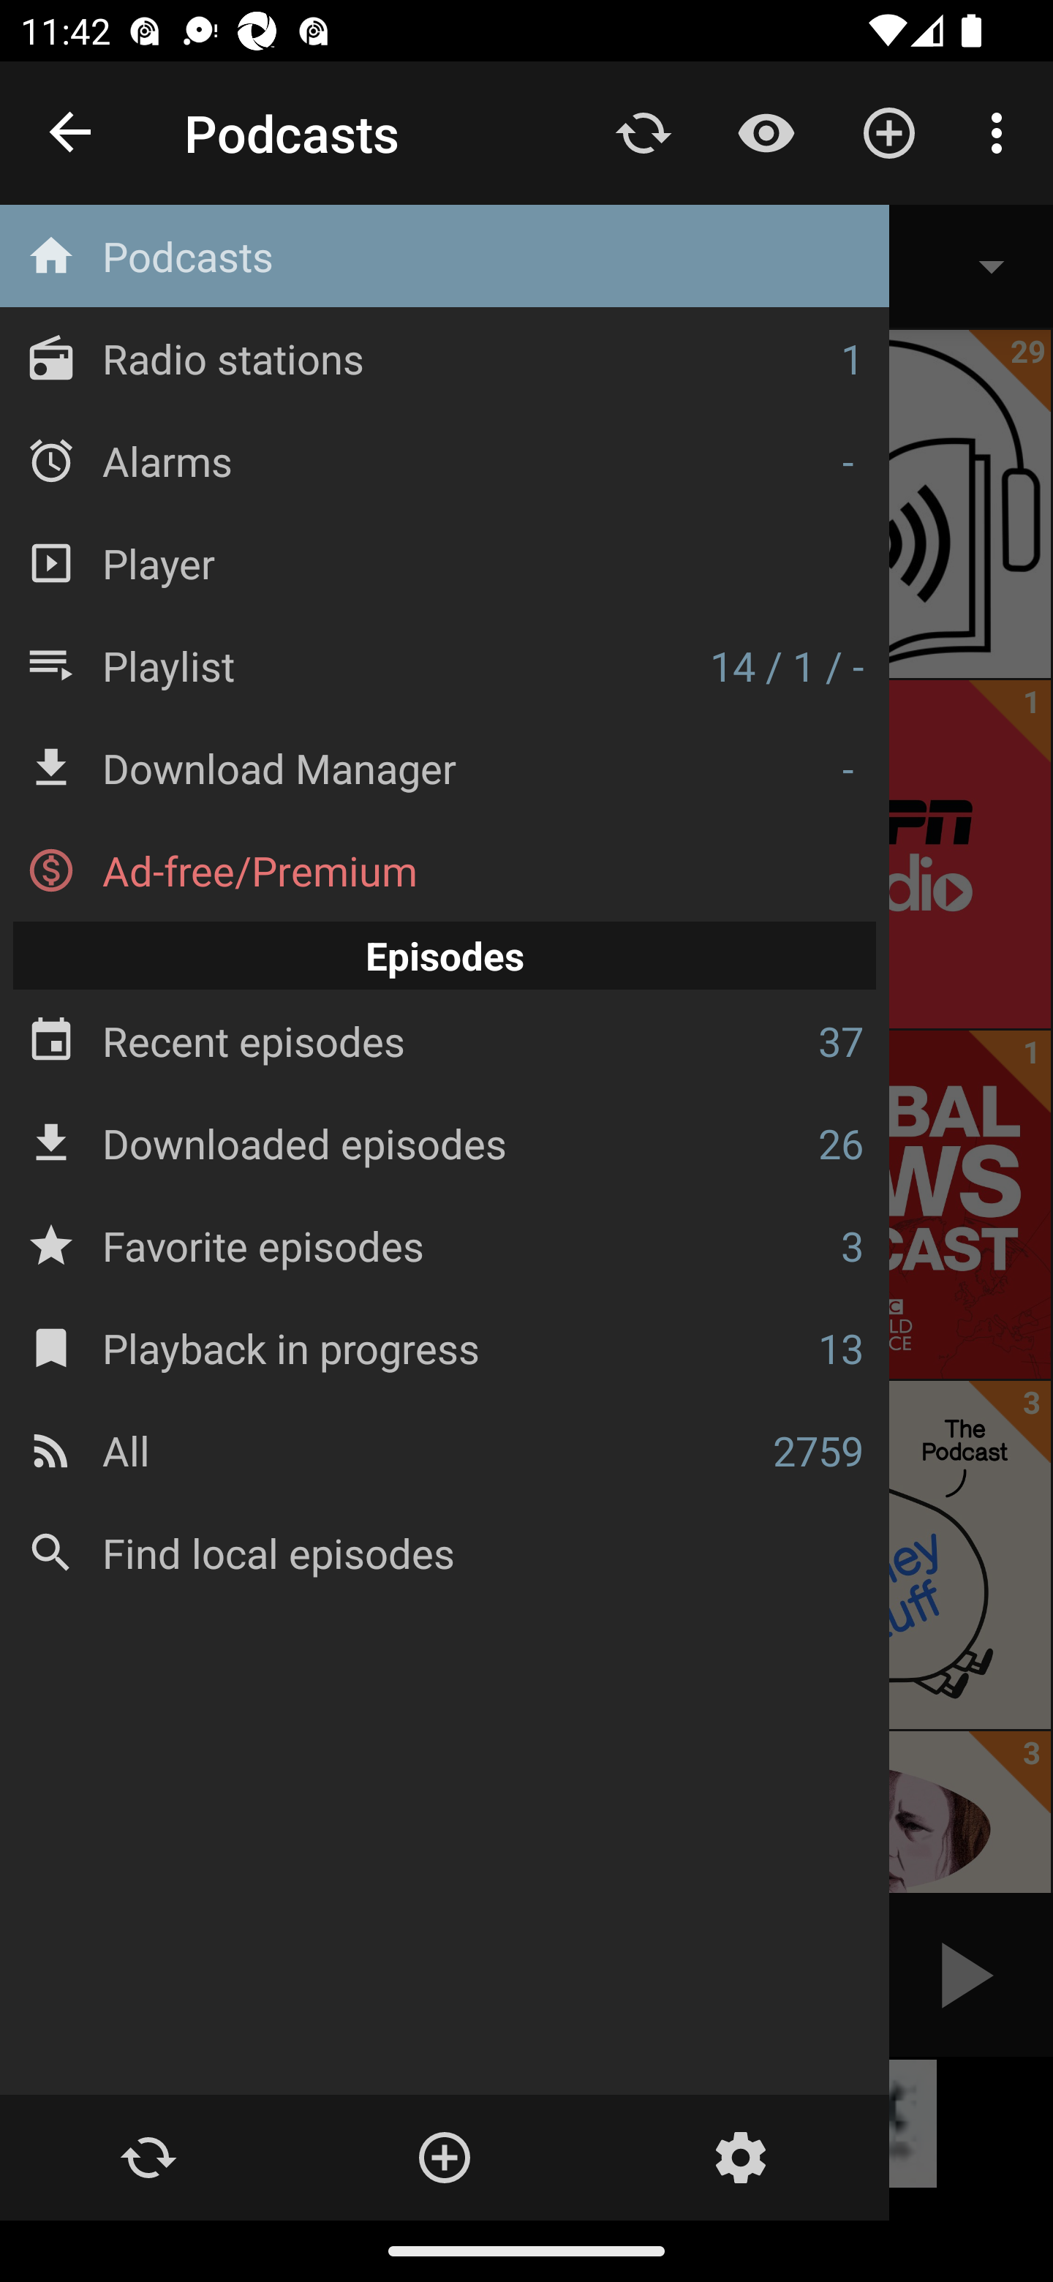 The image size is (1053, 2282). I want to click on Add new Podcast, so click(889, 132).